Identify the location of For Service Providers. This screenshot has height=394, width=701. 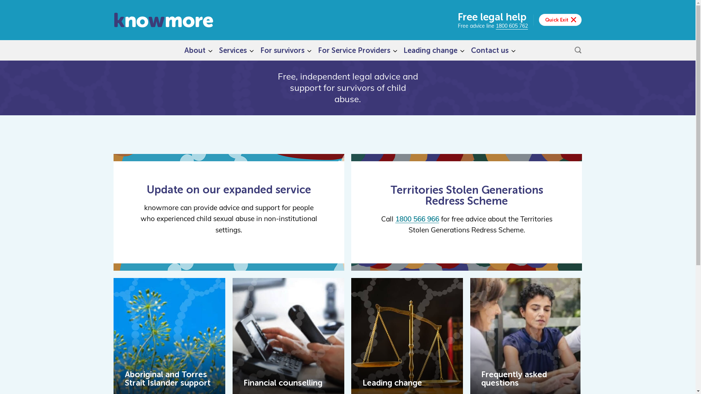
(352, 50).